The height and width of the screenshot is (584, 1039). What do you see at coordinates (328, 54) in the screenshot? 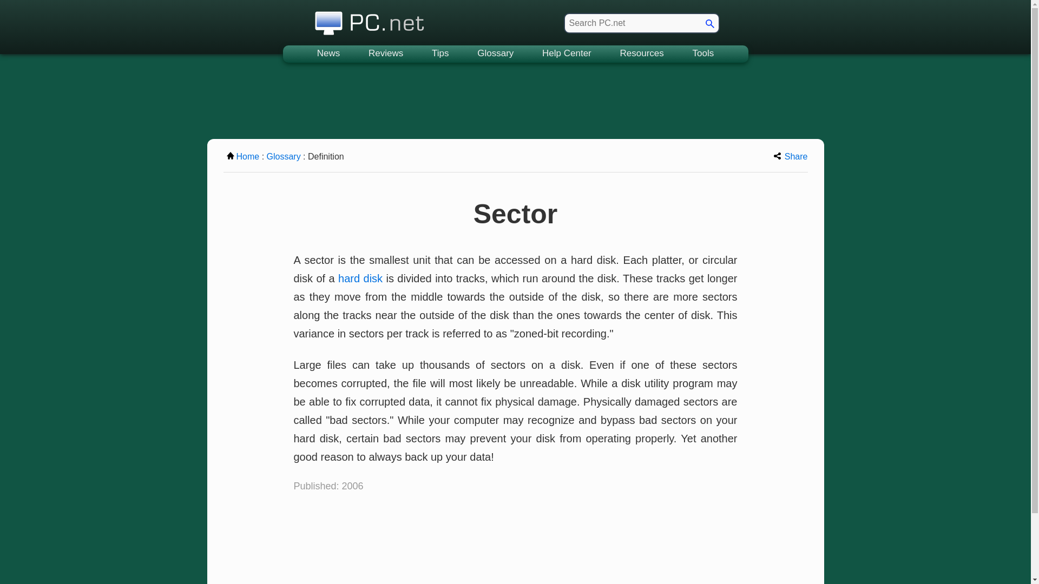
I see `News` at bounding box center [328, 54].